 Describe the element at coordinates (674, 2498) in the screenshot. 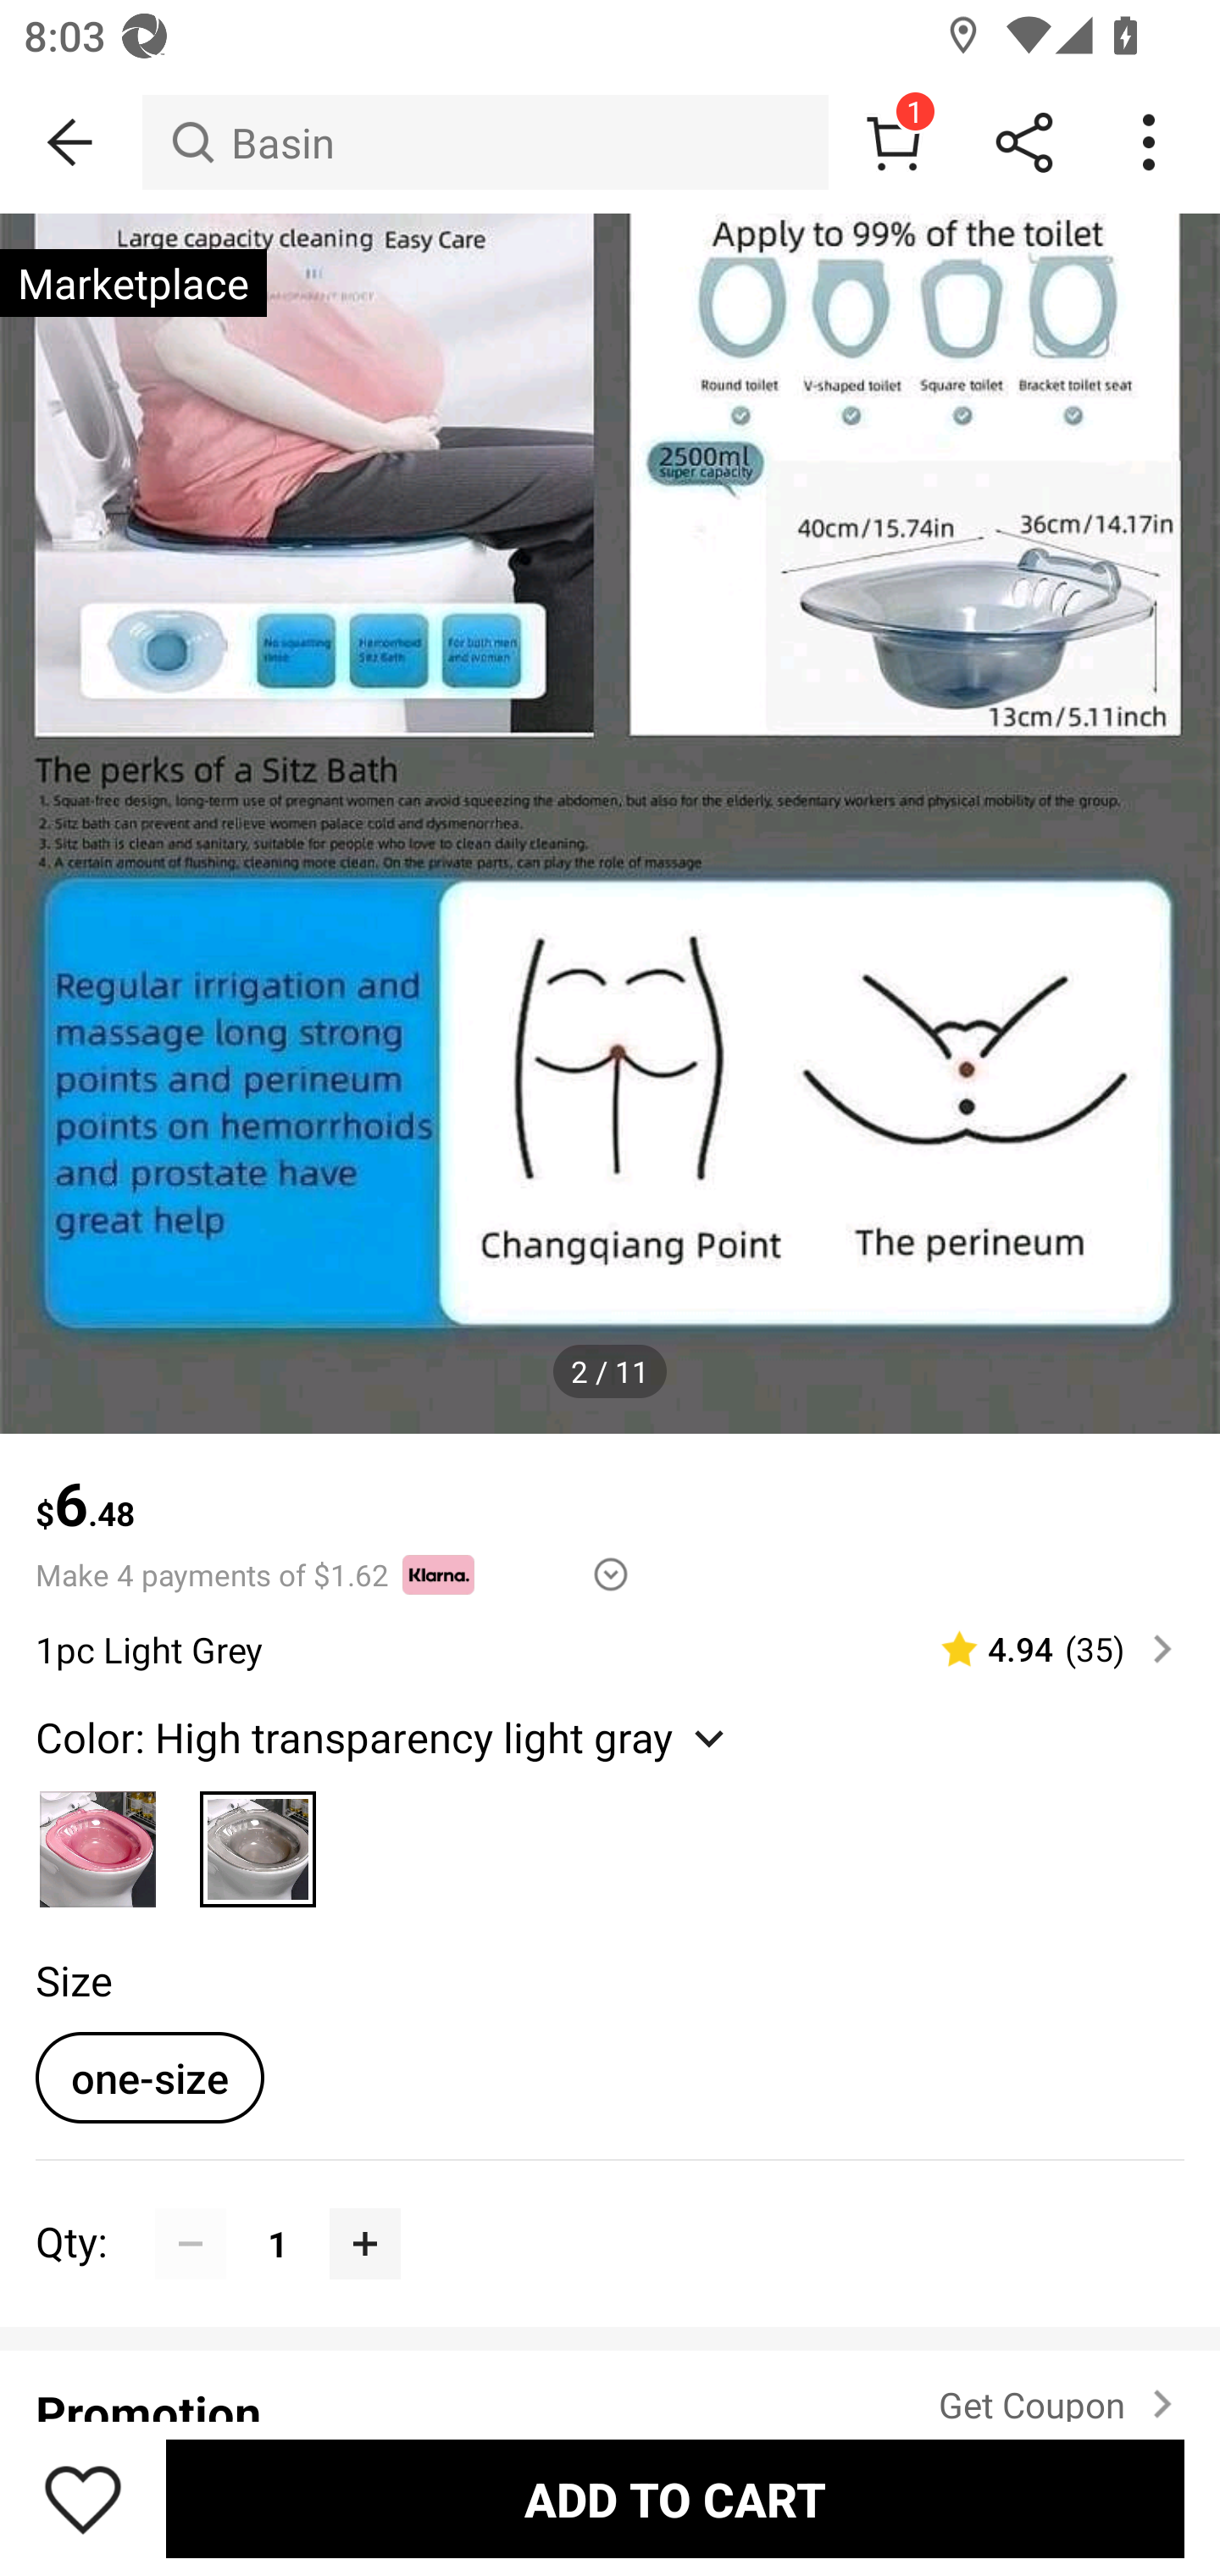

I see `ADD TO CART` at that location.